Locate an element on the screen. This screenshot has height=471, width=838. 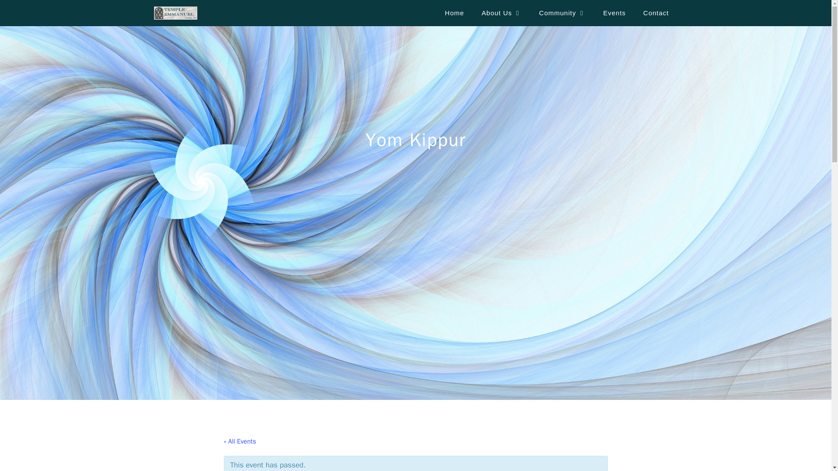
Temple Emmanuel of Chelsea is located at coordinates (175, 13).